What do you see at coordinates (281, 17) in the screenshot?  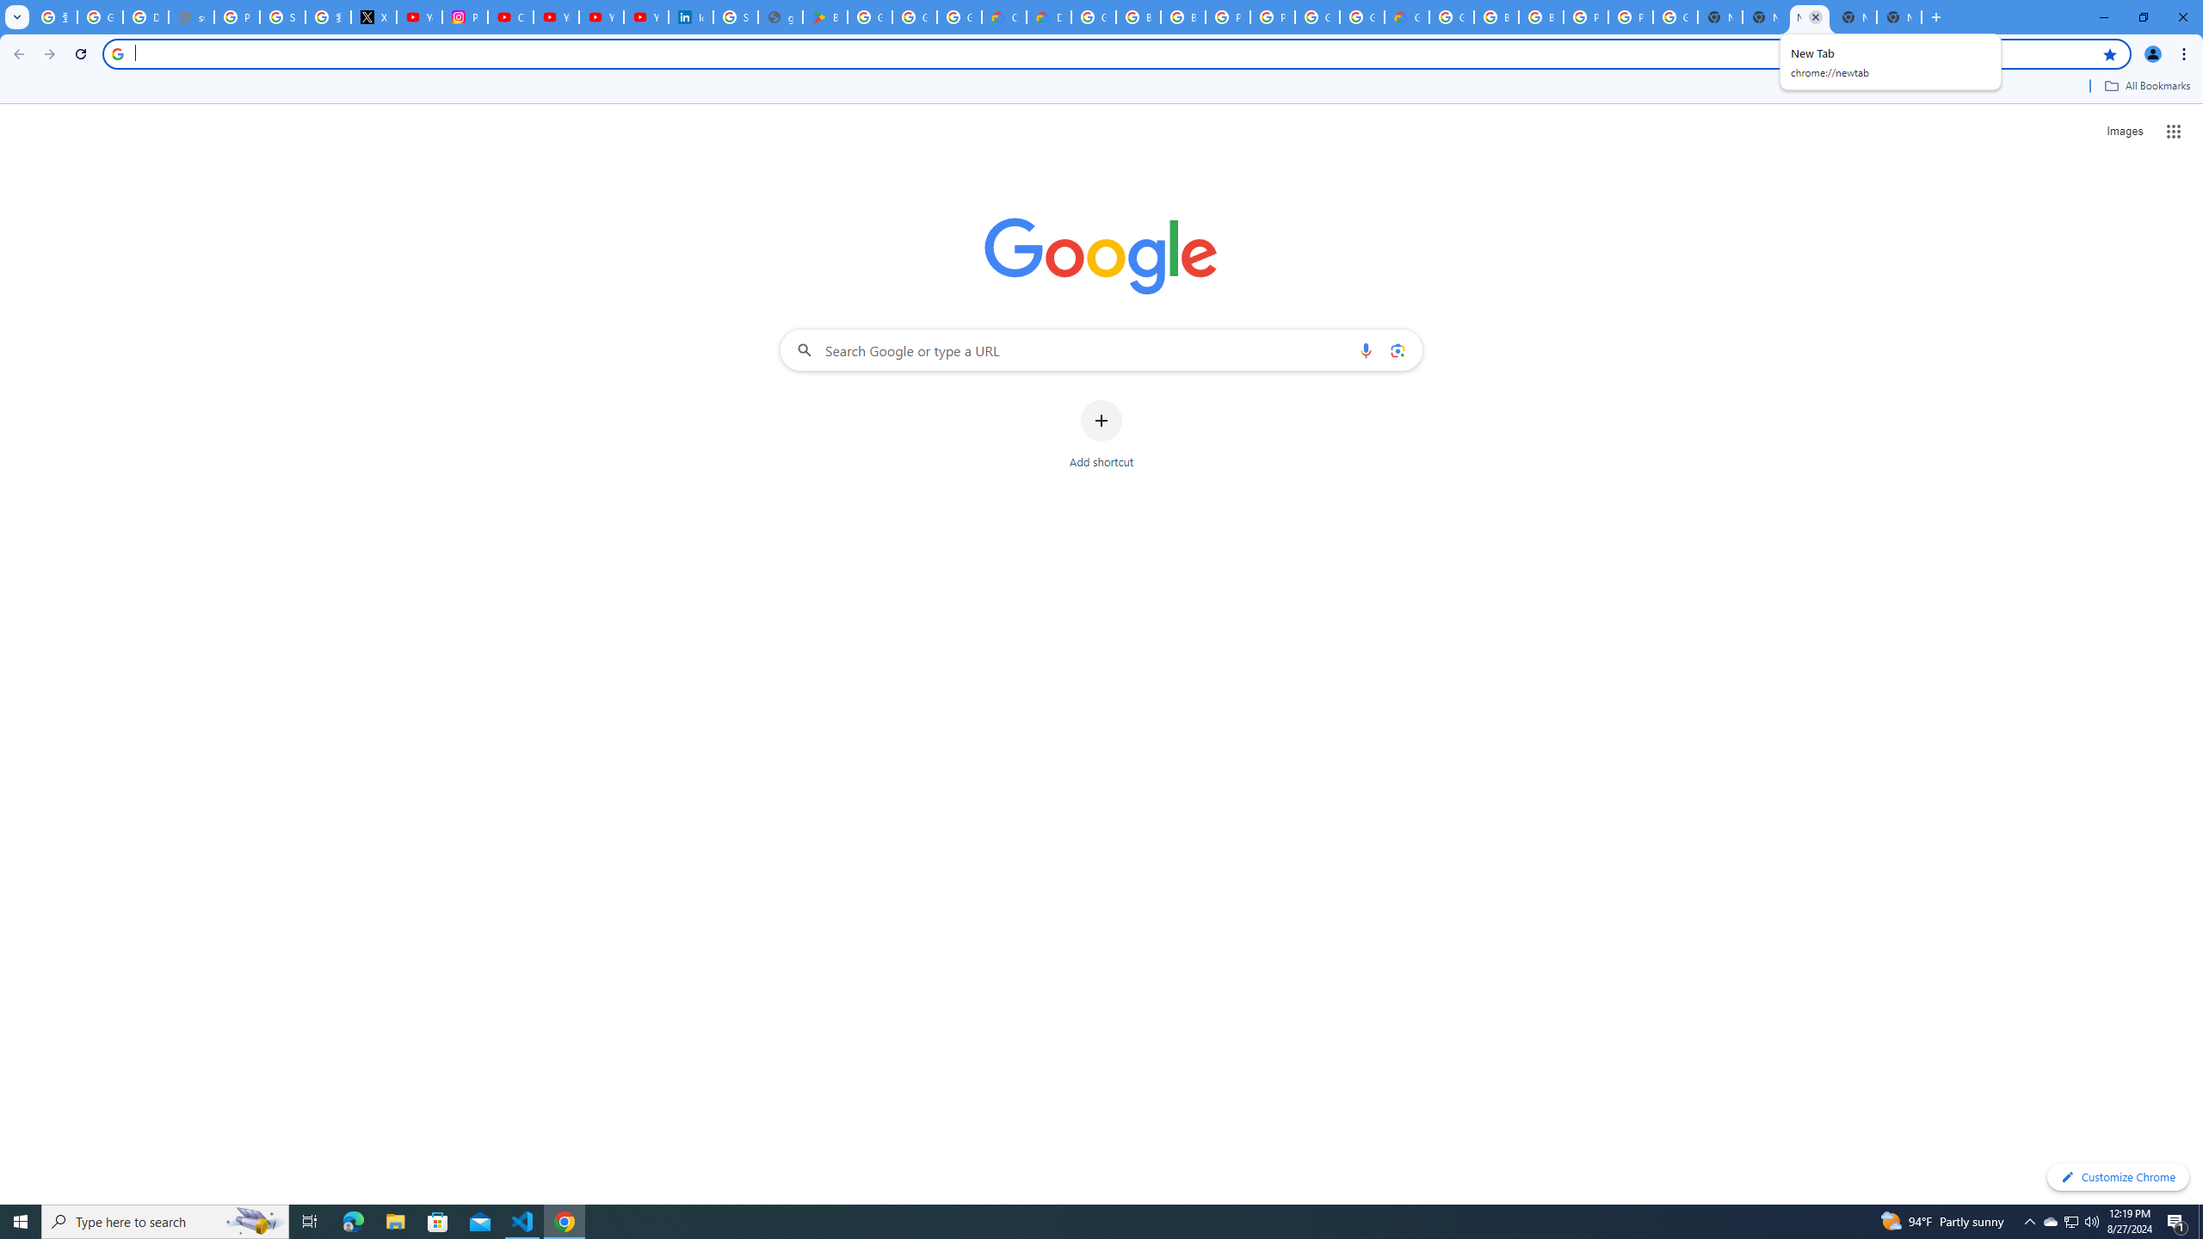 I see `Sign in - Google Accounts` at bounding box center [281, 17].